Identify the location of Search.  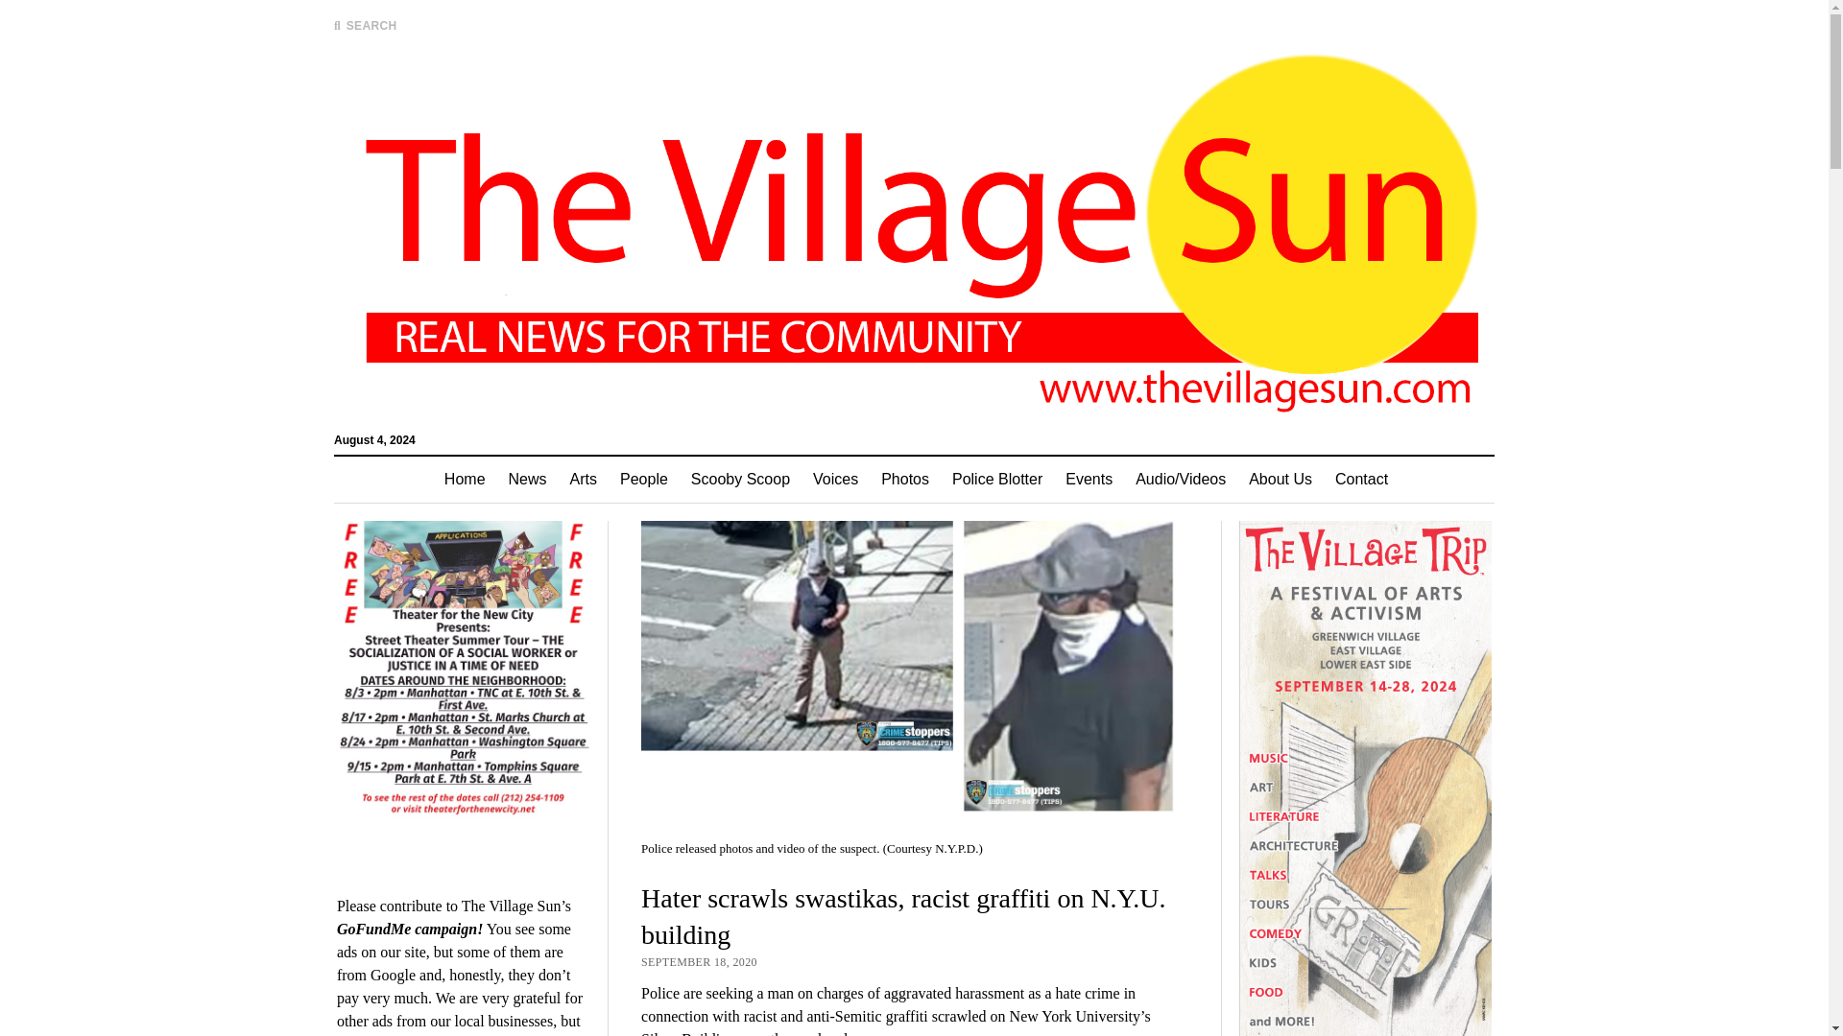
(1198, 163).